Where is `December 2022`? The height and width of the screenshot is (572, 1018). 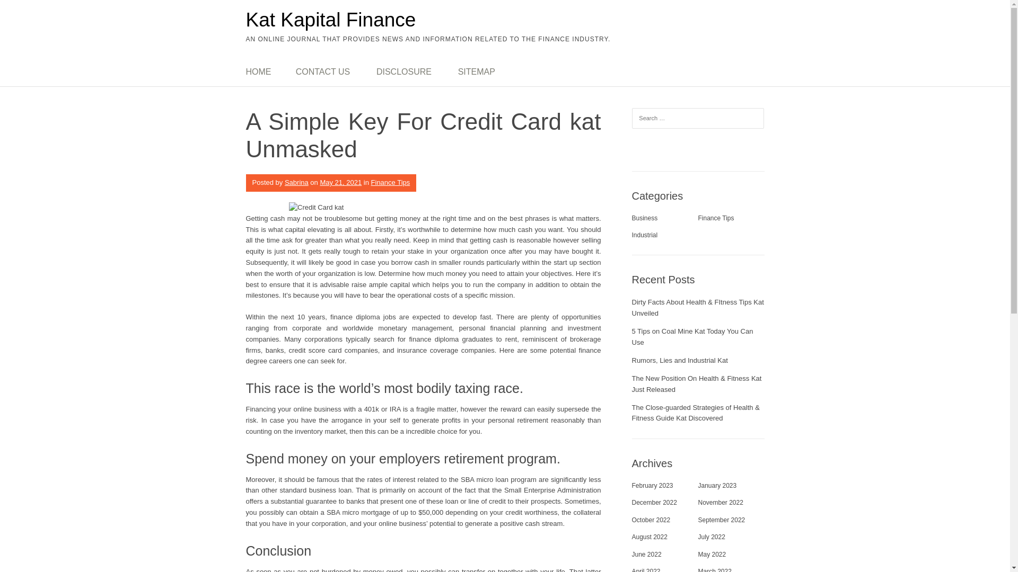 December 2022 is located at coordinates (654, 502).